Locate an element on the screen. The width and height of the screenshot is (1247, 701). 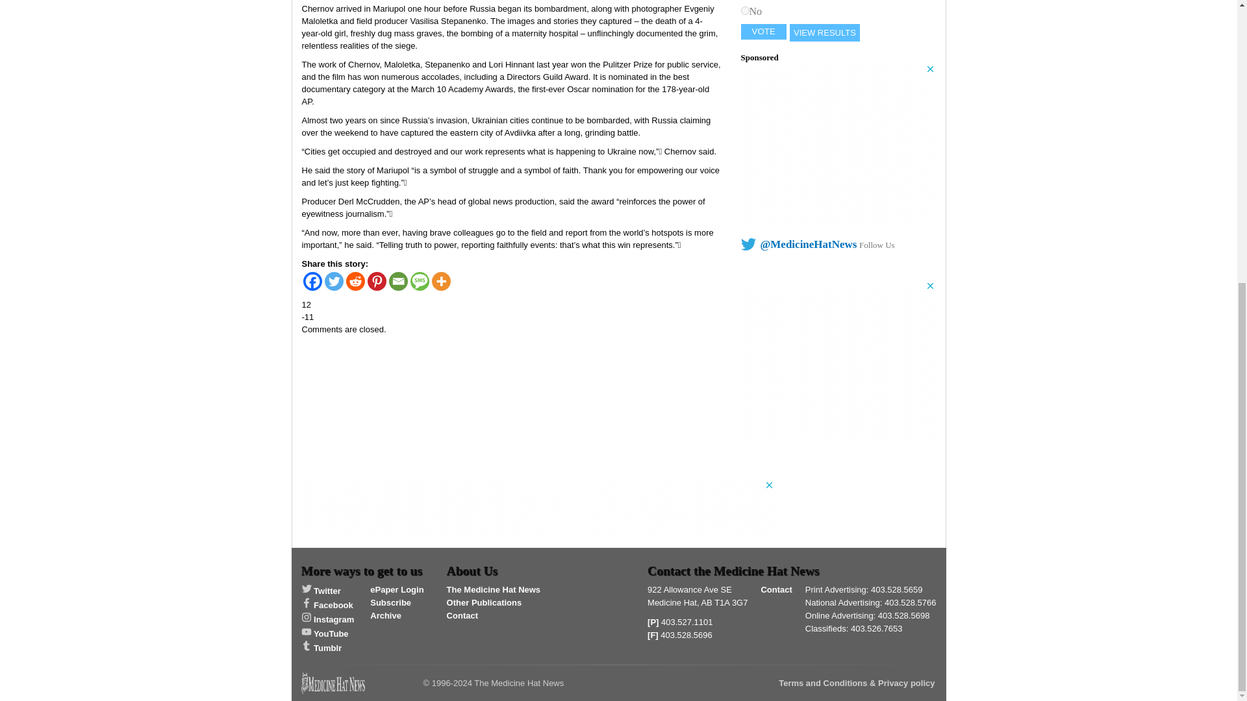
Twitter is located at coordinates (334, 282).